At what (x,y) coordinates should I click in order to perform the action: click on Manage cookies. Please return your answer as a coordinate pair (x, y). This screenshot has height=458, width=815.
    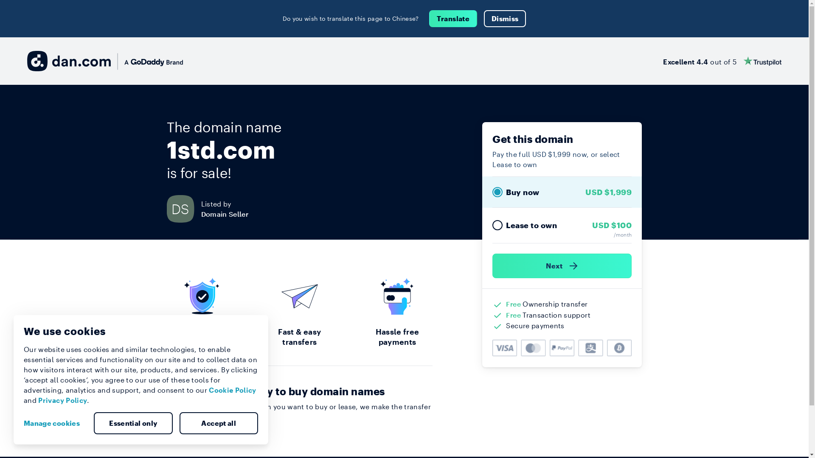
    Looking at the image, I should click on (55, 423).